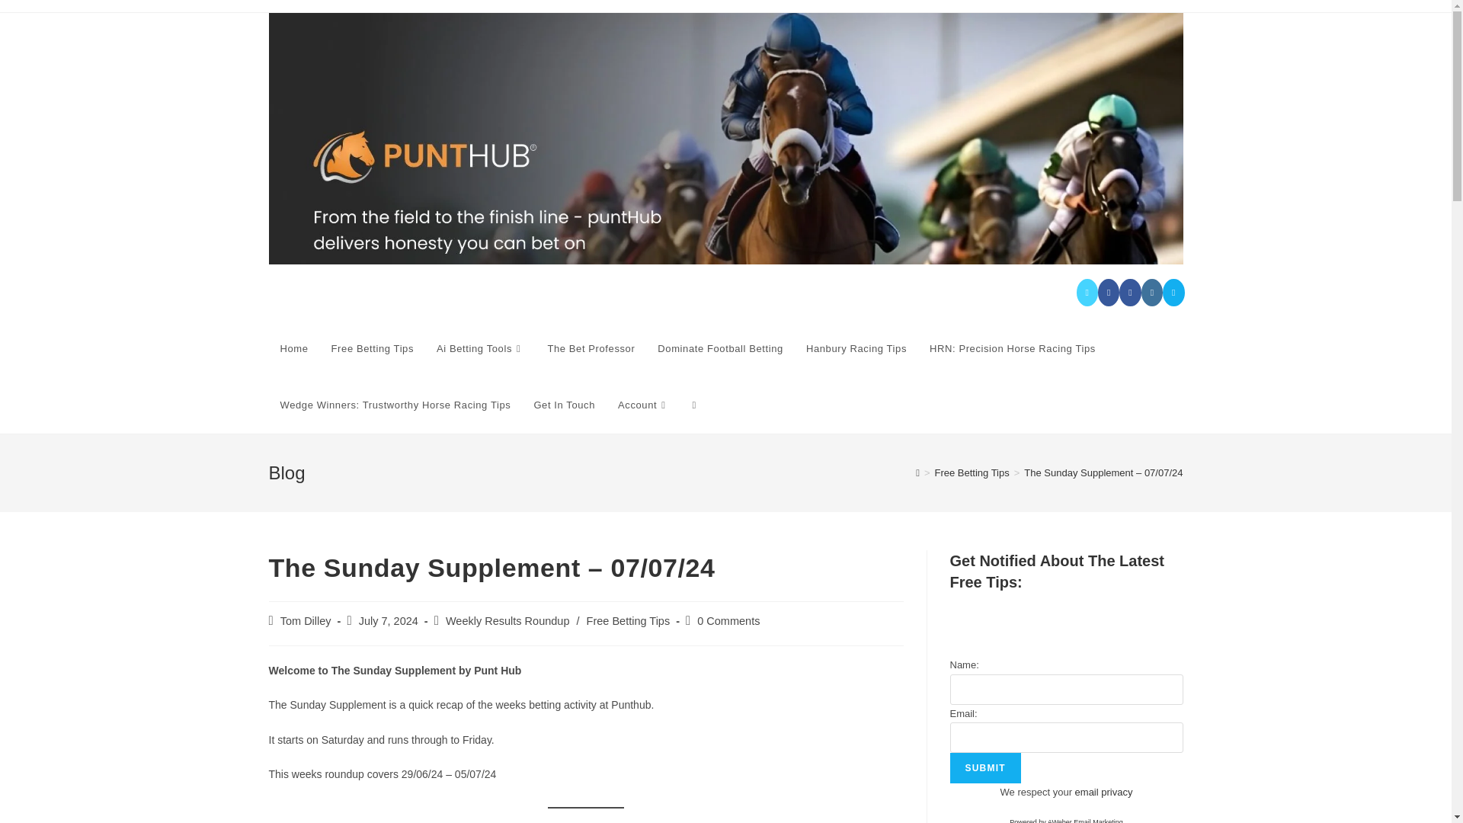 The width and height of the screenshot is (1463, 823). Describe the element at coordinates (1013, 349) in the screenshot. I see `HRN: Precision Horse Racing Tips` at that location.